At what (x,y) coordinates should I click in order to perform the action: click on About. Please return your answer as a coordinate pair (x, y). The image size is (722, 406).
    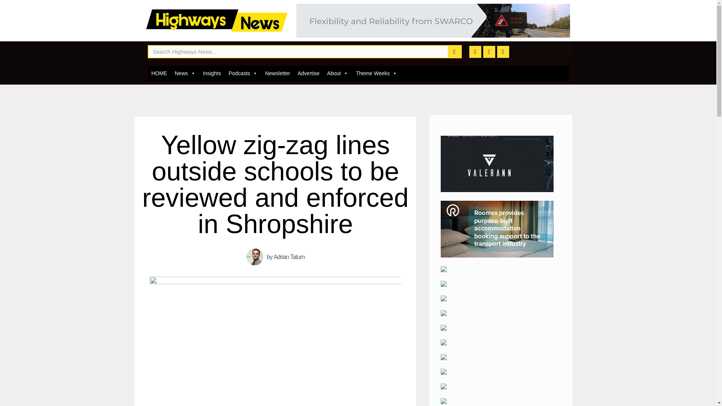
    Looking at the image, I should click on (338, 73).